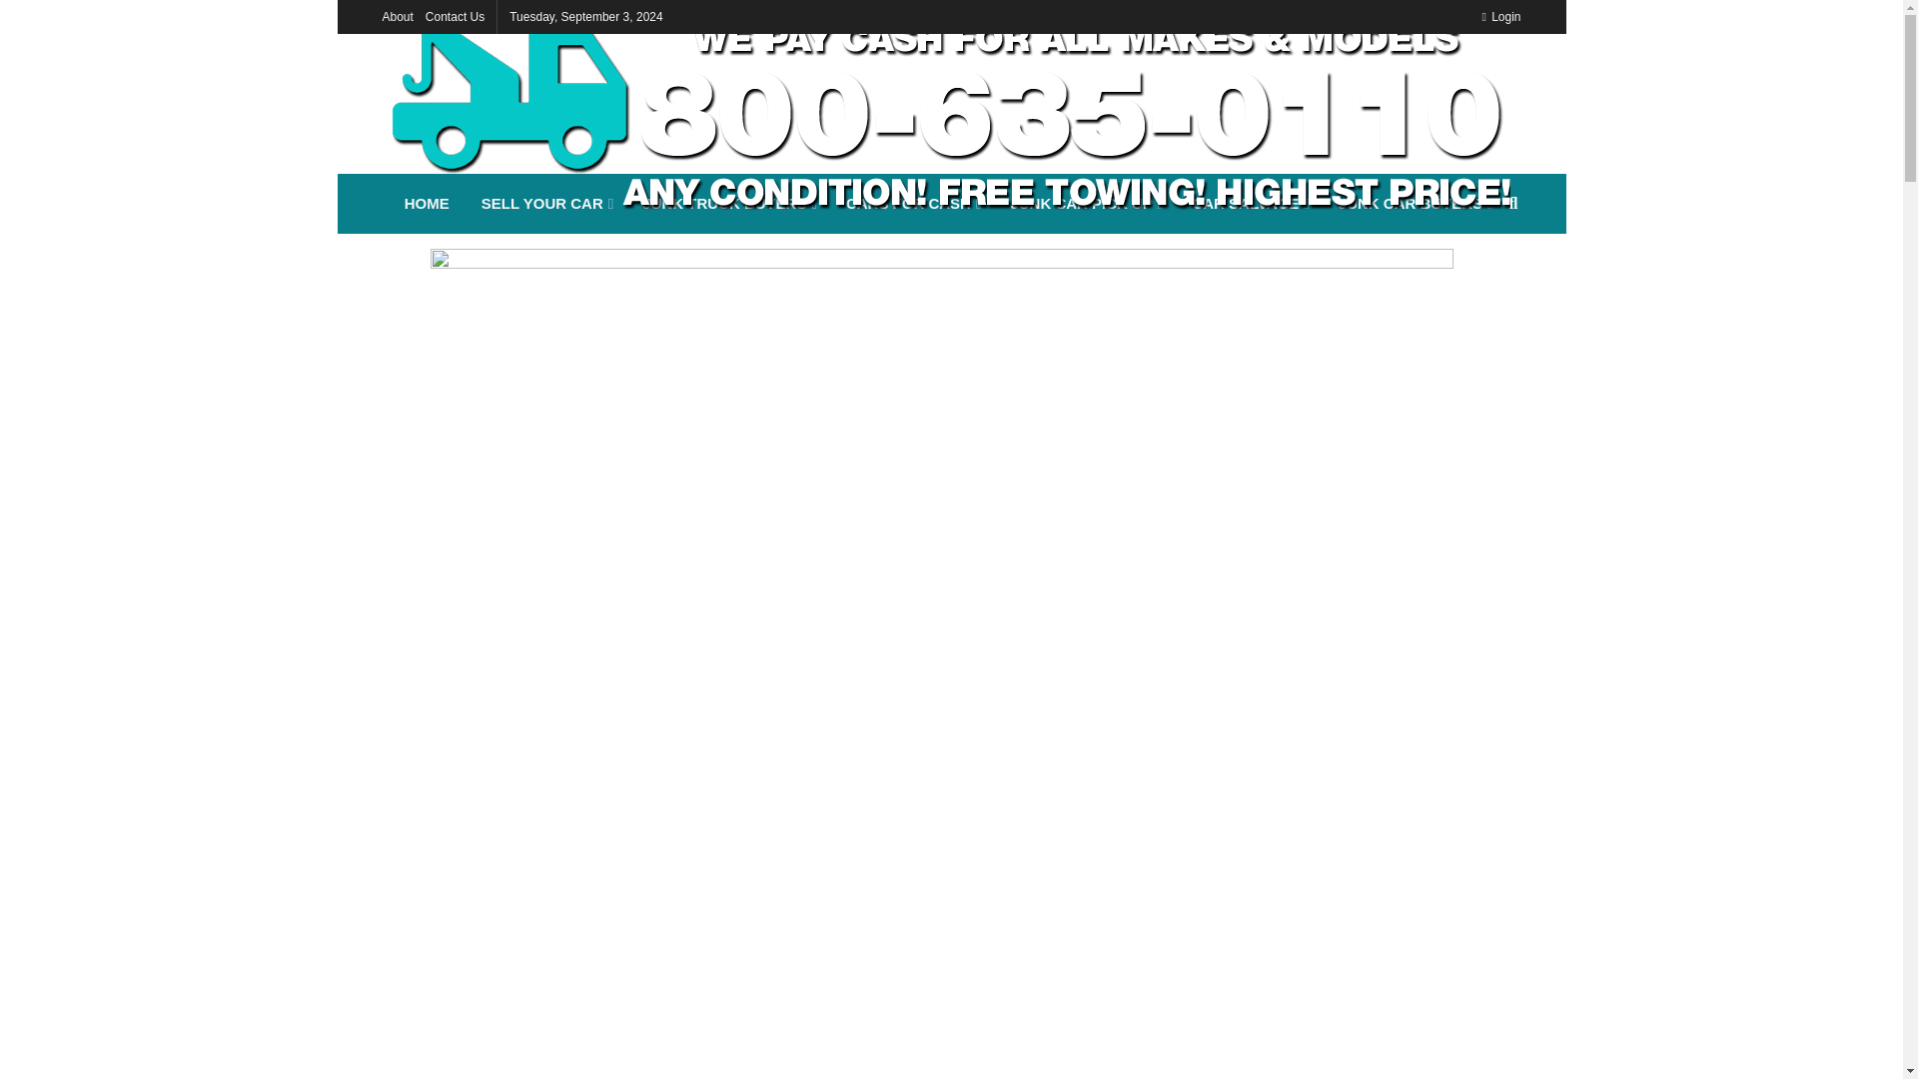 This screenshot has width=1918, height=1079. I want to click on HOME, so click(428, 204).